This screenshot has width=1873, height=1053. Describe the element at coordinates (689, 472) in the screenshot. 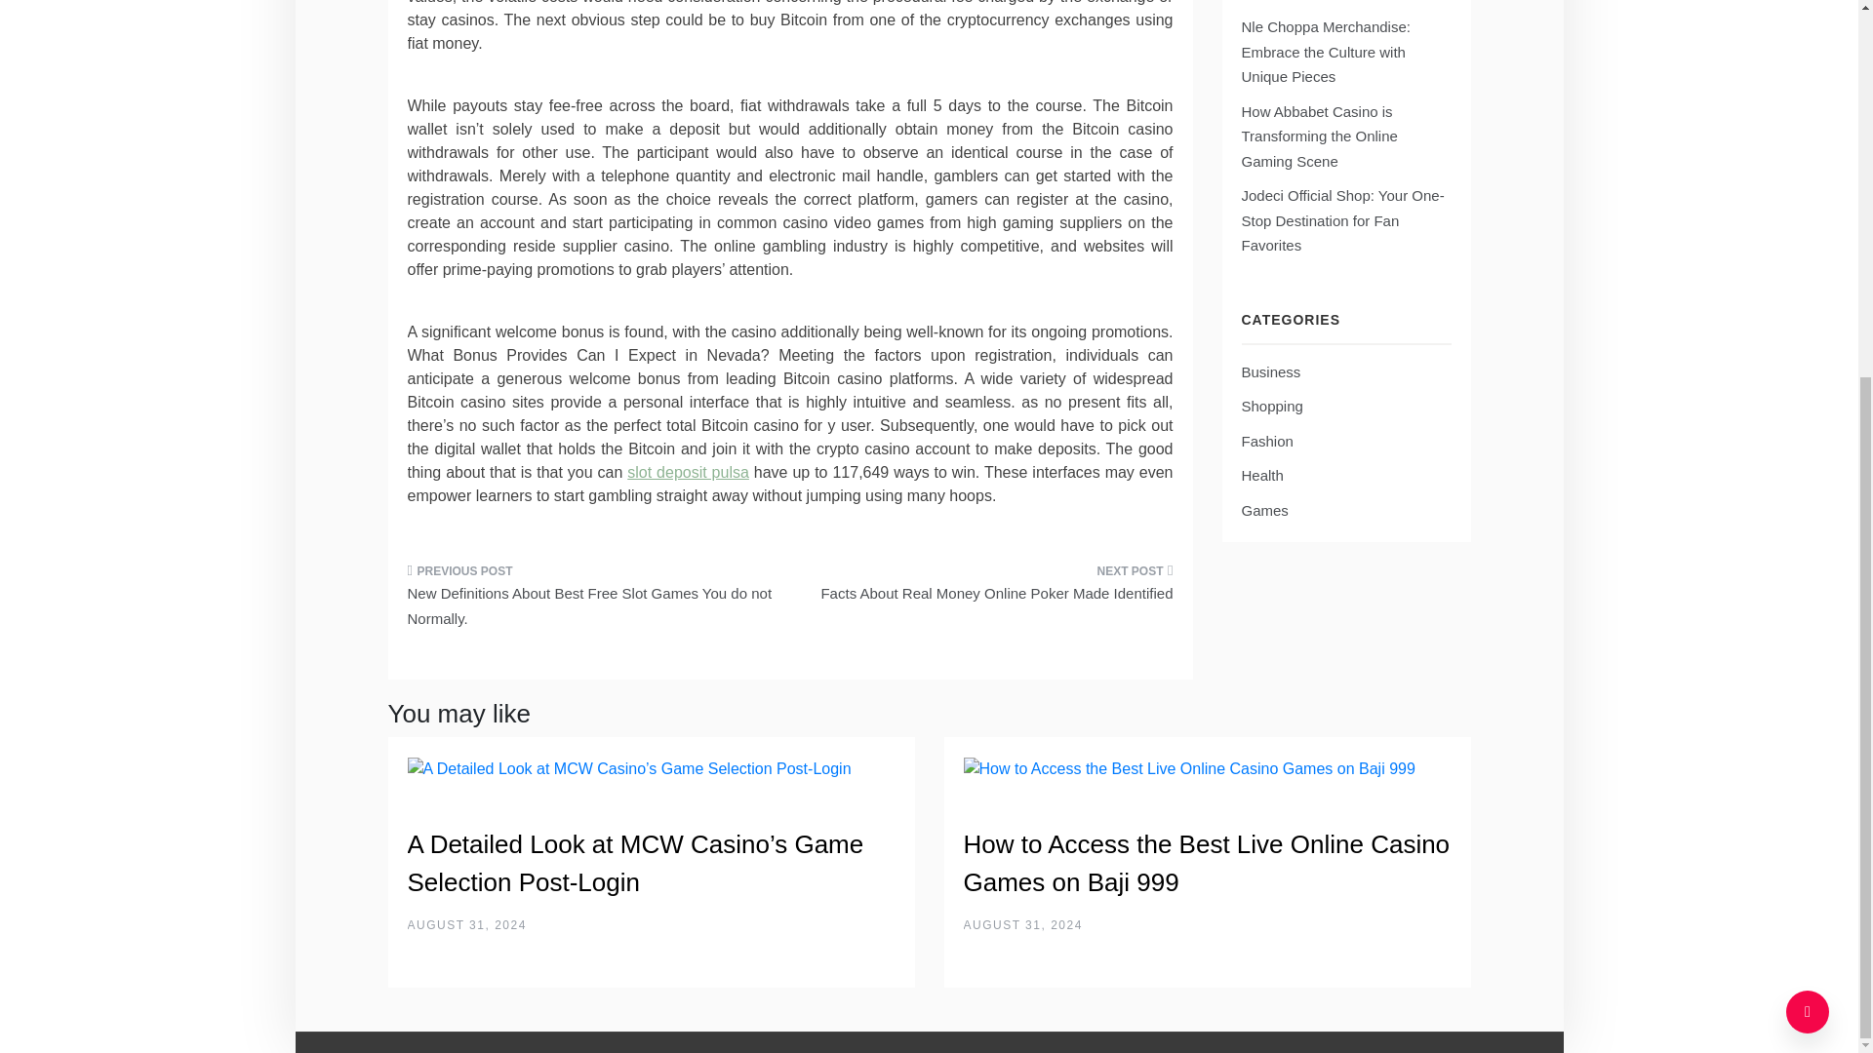

I see `slot deposit pulsa` at that location.